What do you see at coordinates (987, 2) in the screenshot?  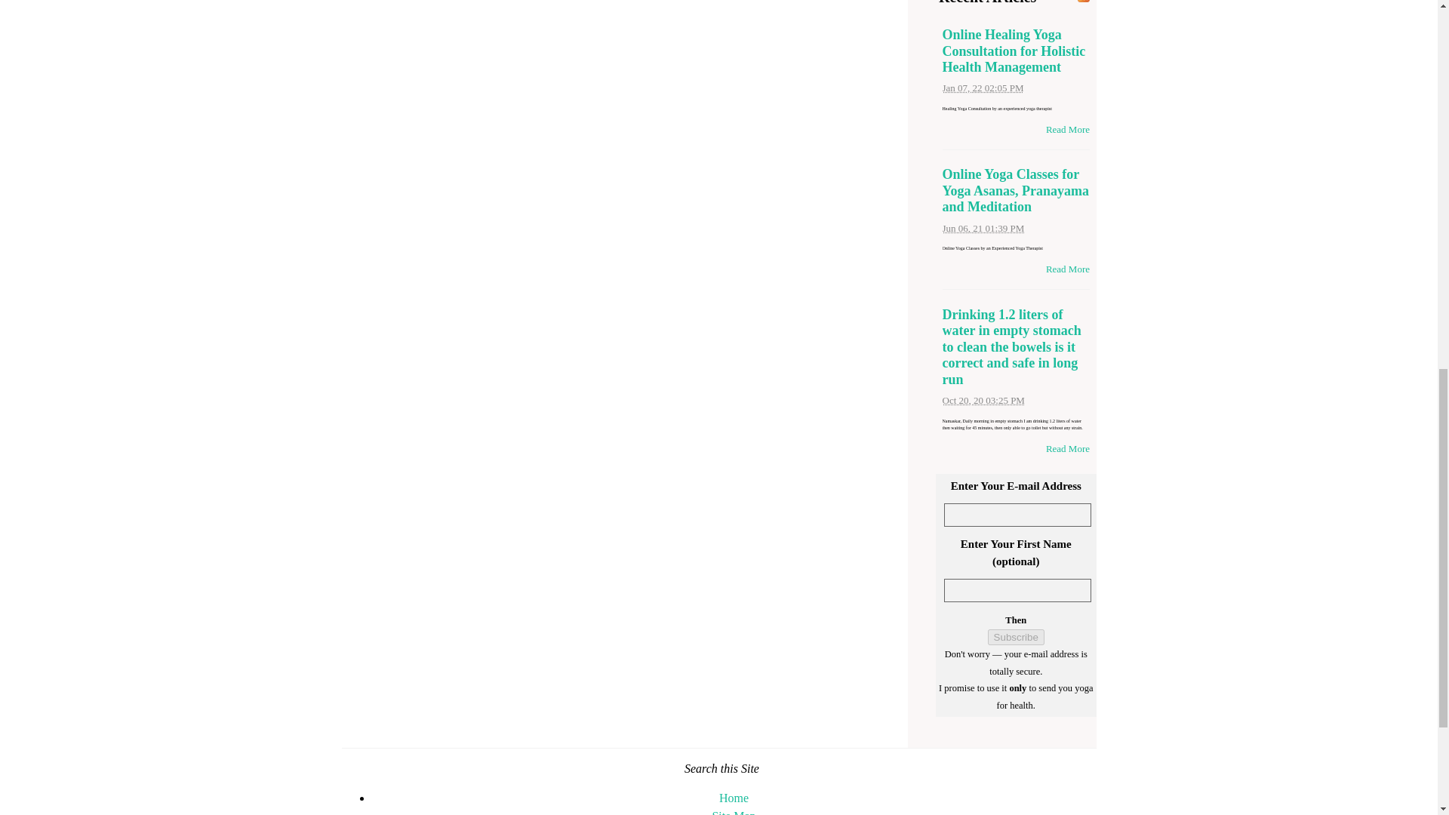 I see `Recent Articles` at bounding box center [987, 2].